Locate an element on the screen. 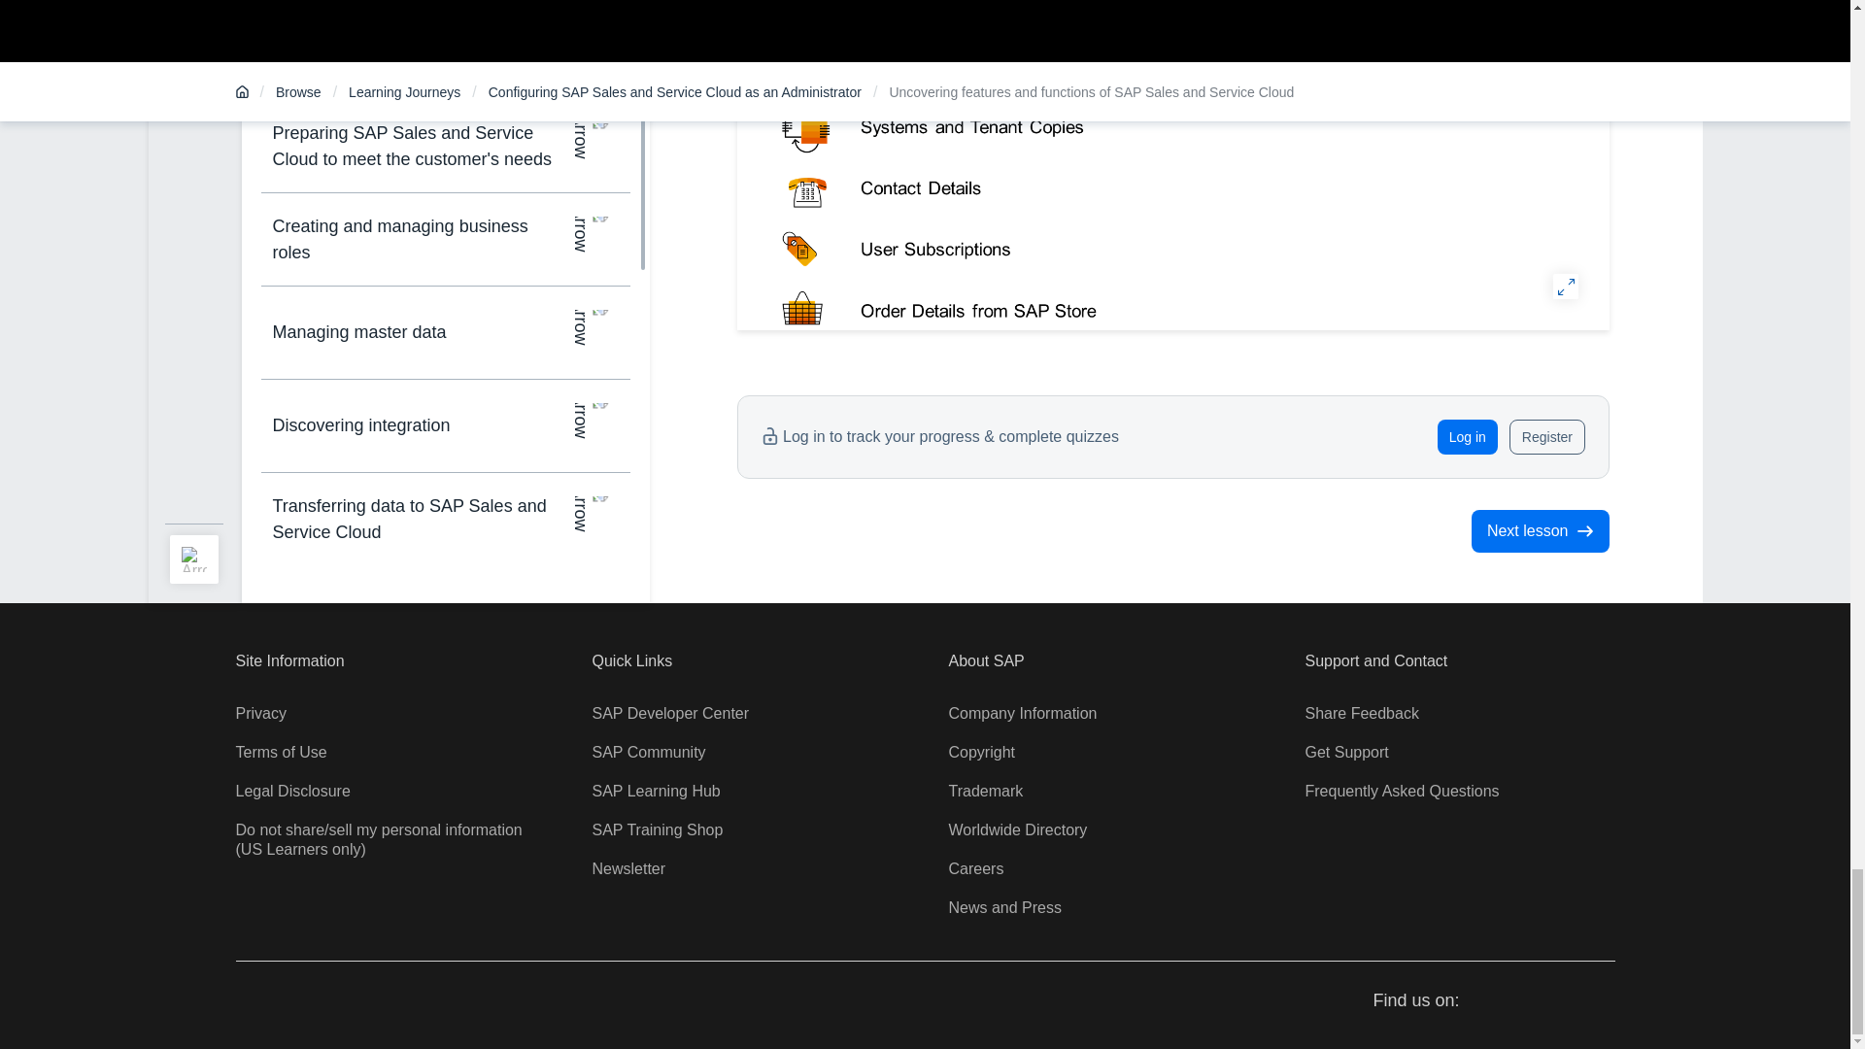 The height and width of the screenshot is (1049, 1865). SAP Developer Center is located at coordinates (670, 713).